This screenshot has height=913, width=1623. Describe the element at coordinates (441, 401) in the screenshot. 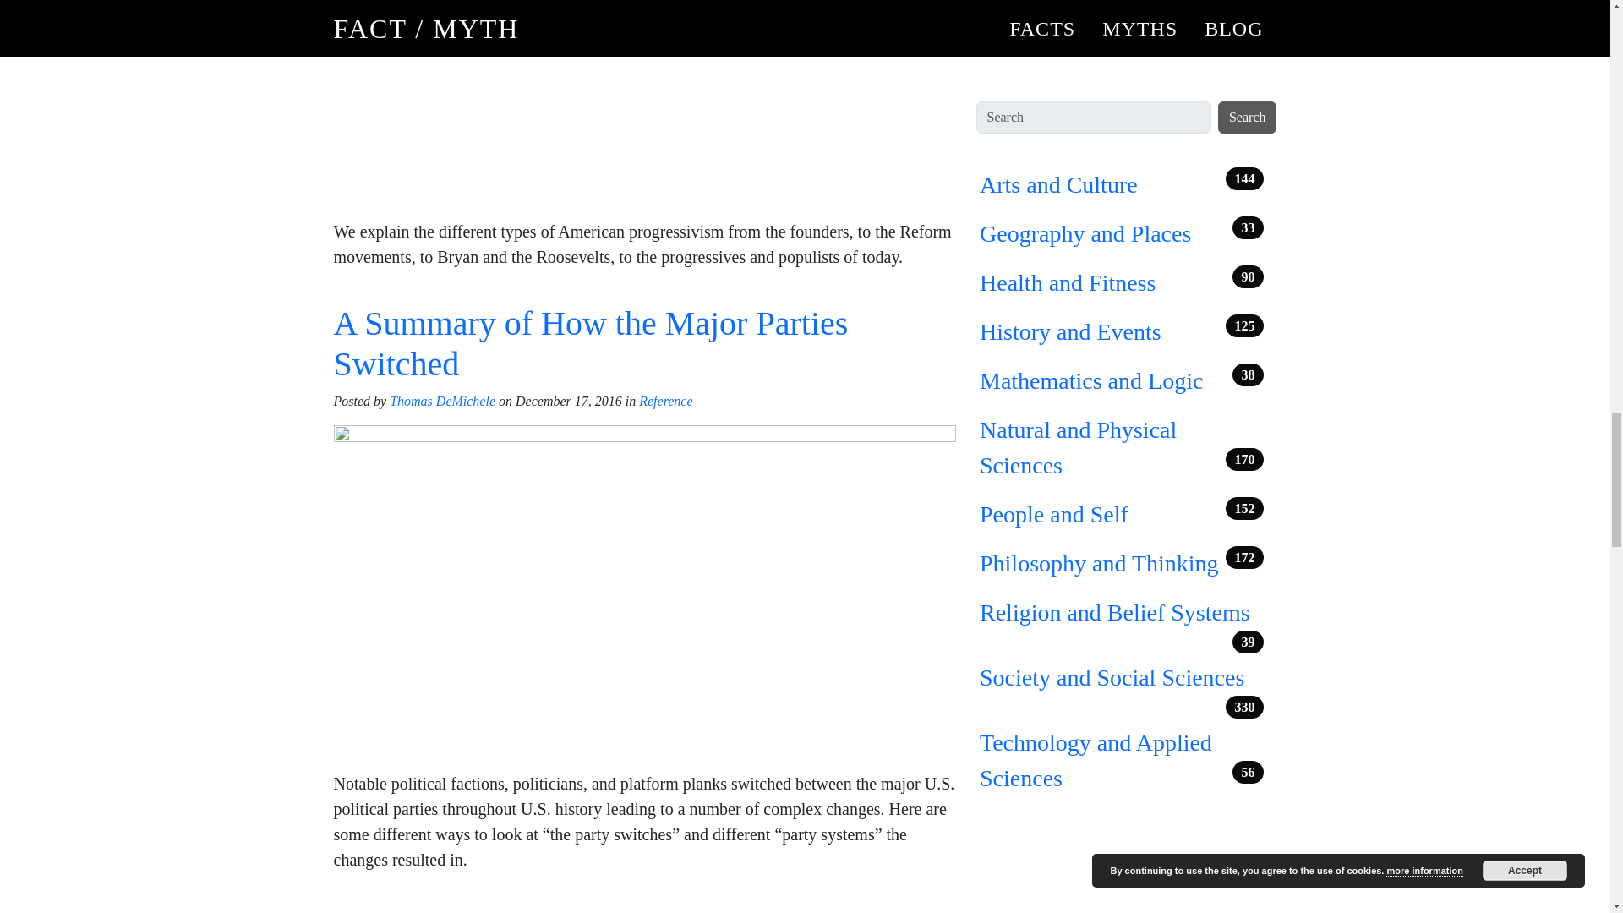

I see `Thomas DeMichele` at that location.